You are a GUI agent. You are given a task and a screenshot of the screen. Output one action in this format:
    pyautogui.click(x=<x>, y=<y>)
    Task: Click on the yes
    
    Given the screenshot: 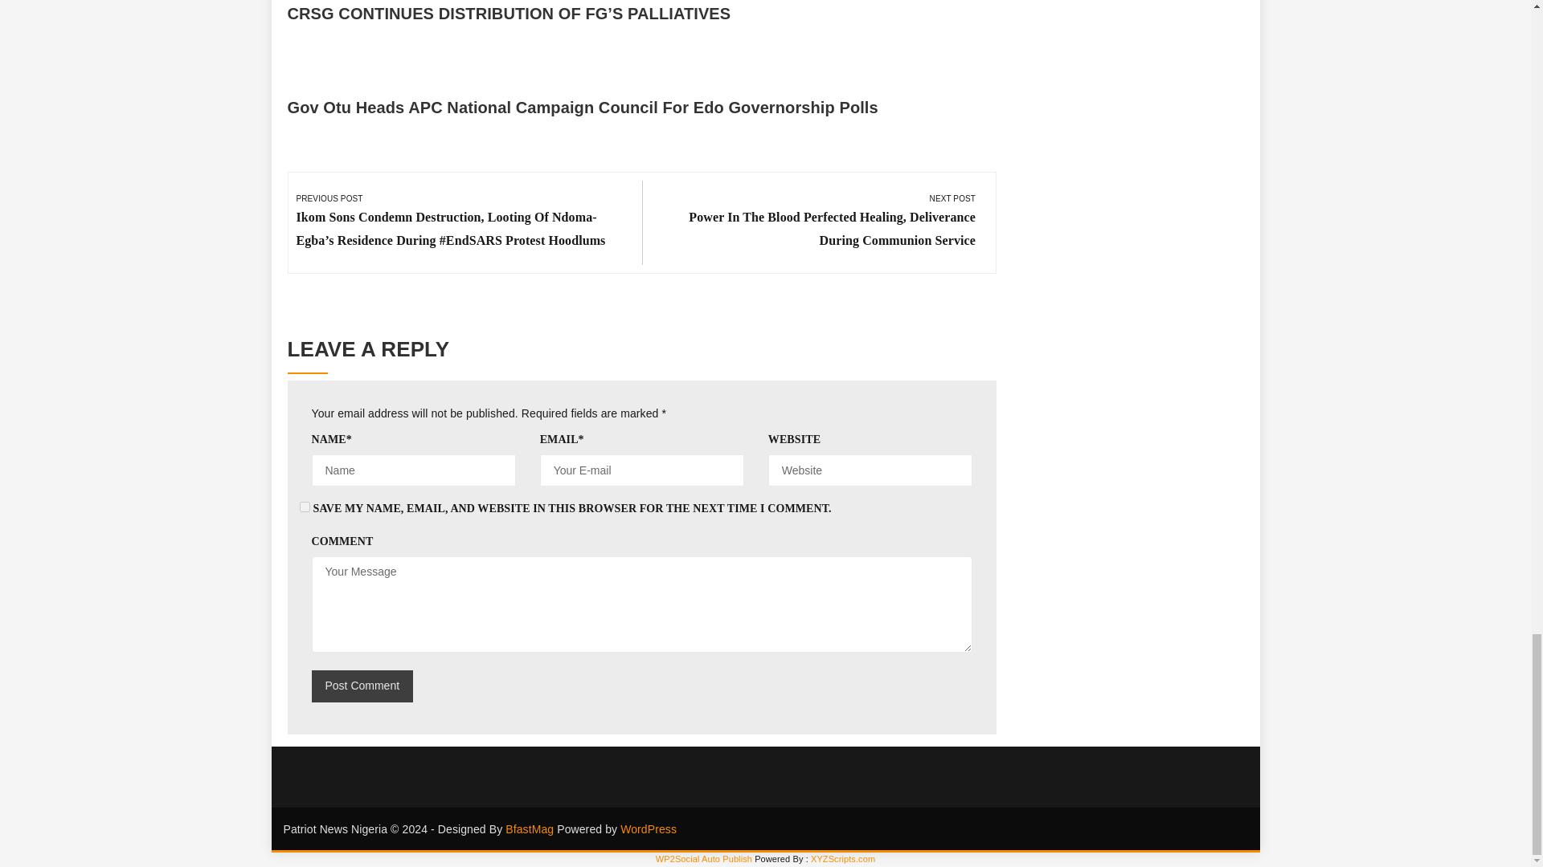 What is the action you would take?
    pyautogui.click(x=304, y=507)
    